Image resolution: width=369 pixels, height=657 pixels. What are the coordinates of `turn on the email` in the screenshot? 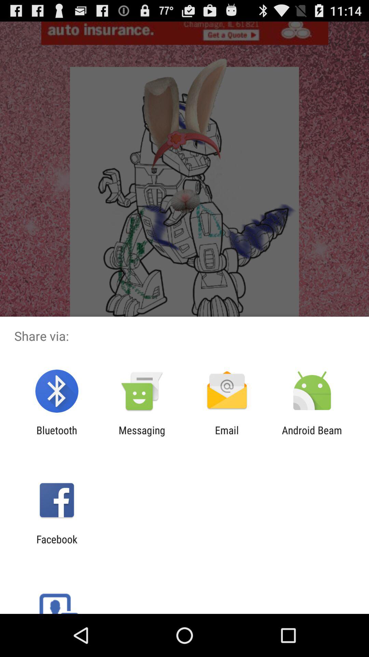 It's located at (227, 436).